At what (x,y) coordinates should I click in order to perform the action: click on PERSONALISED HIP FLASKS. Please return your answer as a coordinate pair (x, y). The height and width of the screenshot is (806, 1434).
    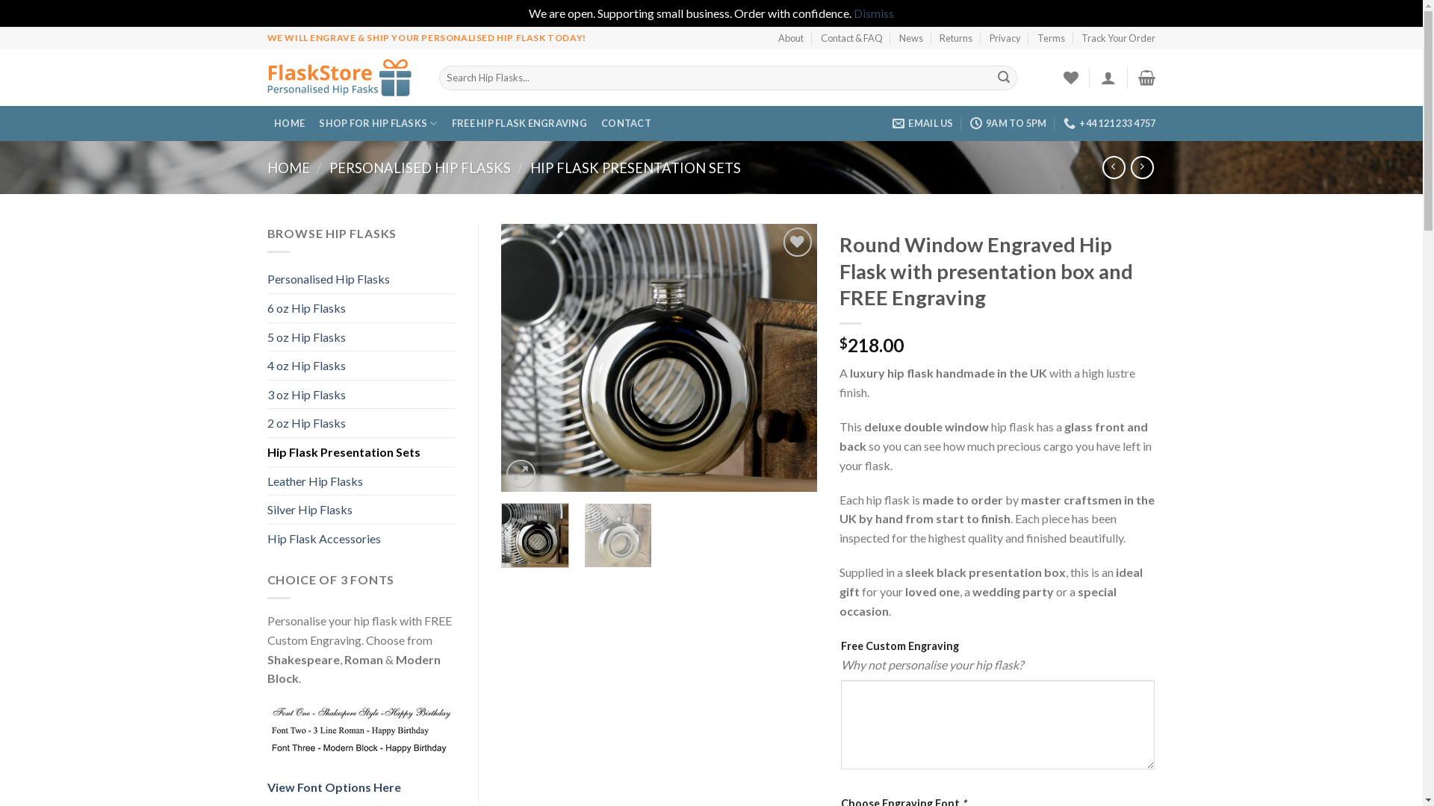
    Looking at the image, I should click on (420, 168).